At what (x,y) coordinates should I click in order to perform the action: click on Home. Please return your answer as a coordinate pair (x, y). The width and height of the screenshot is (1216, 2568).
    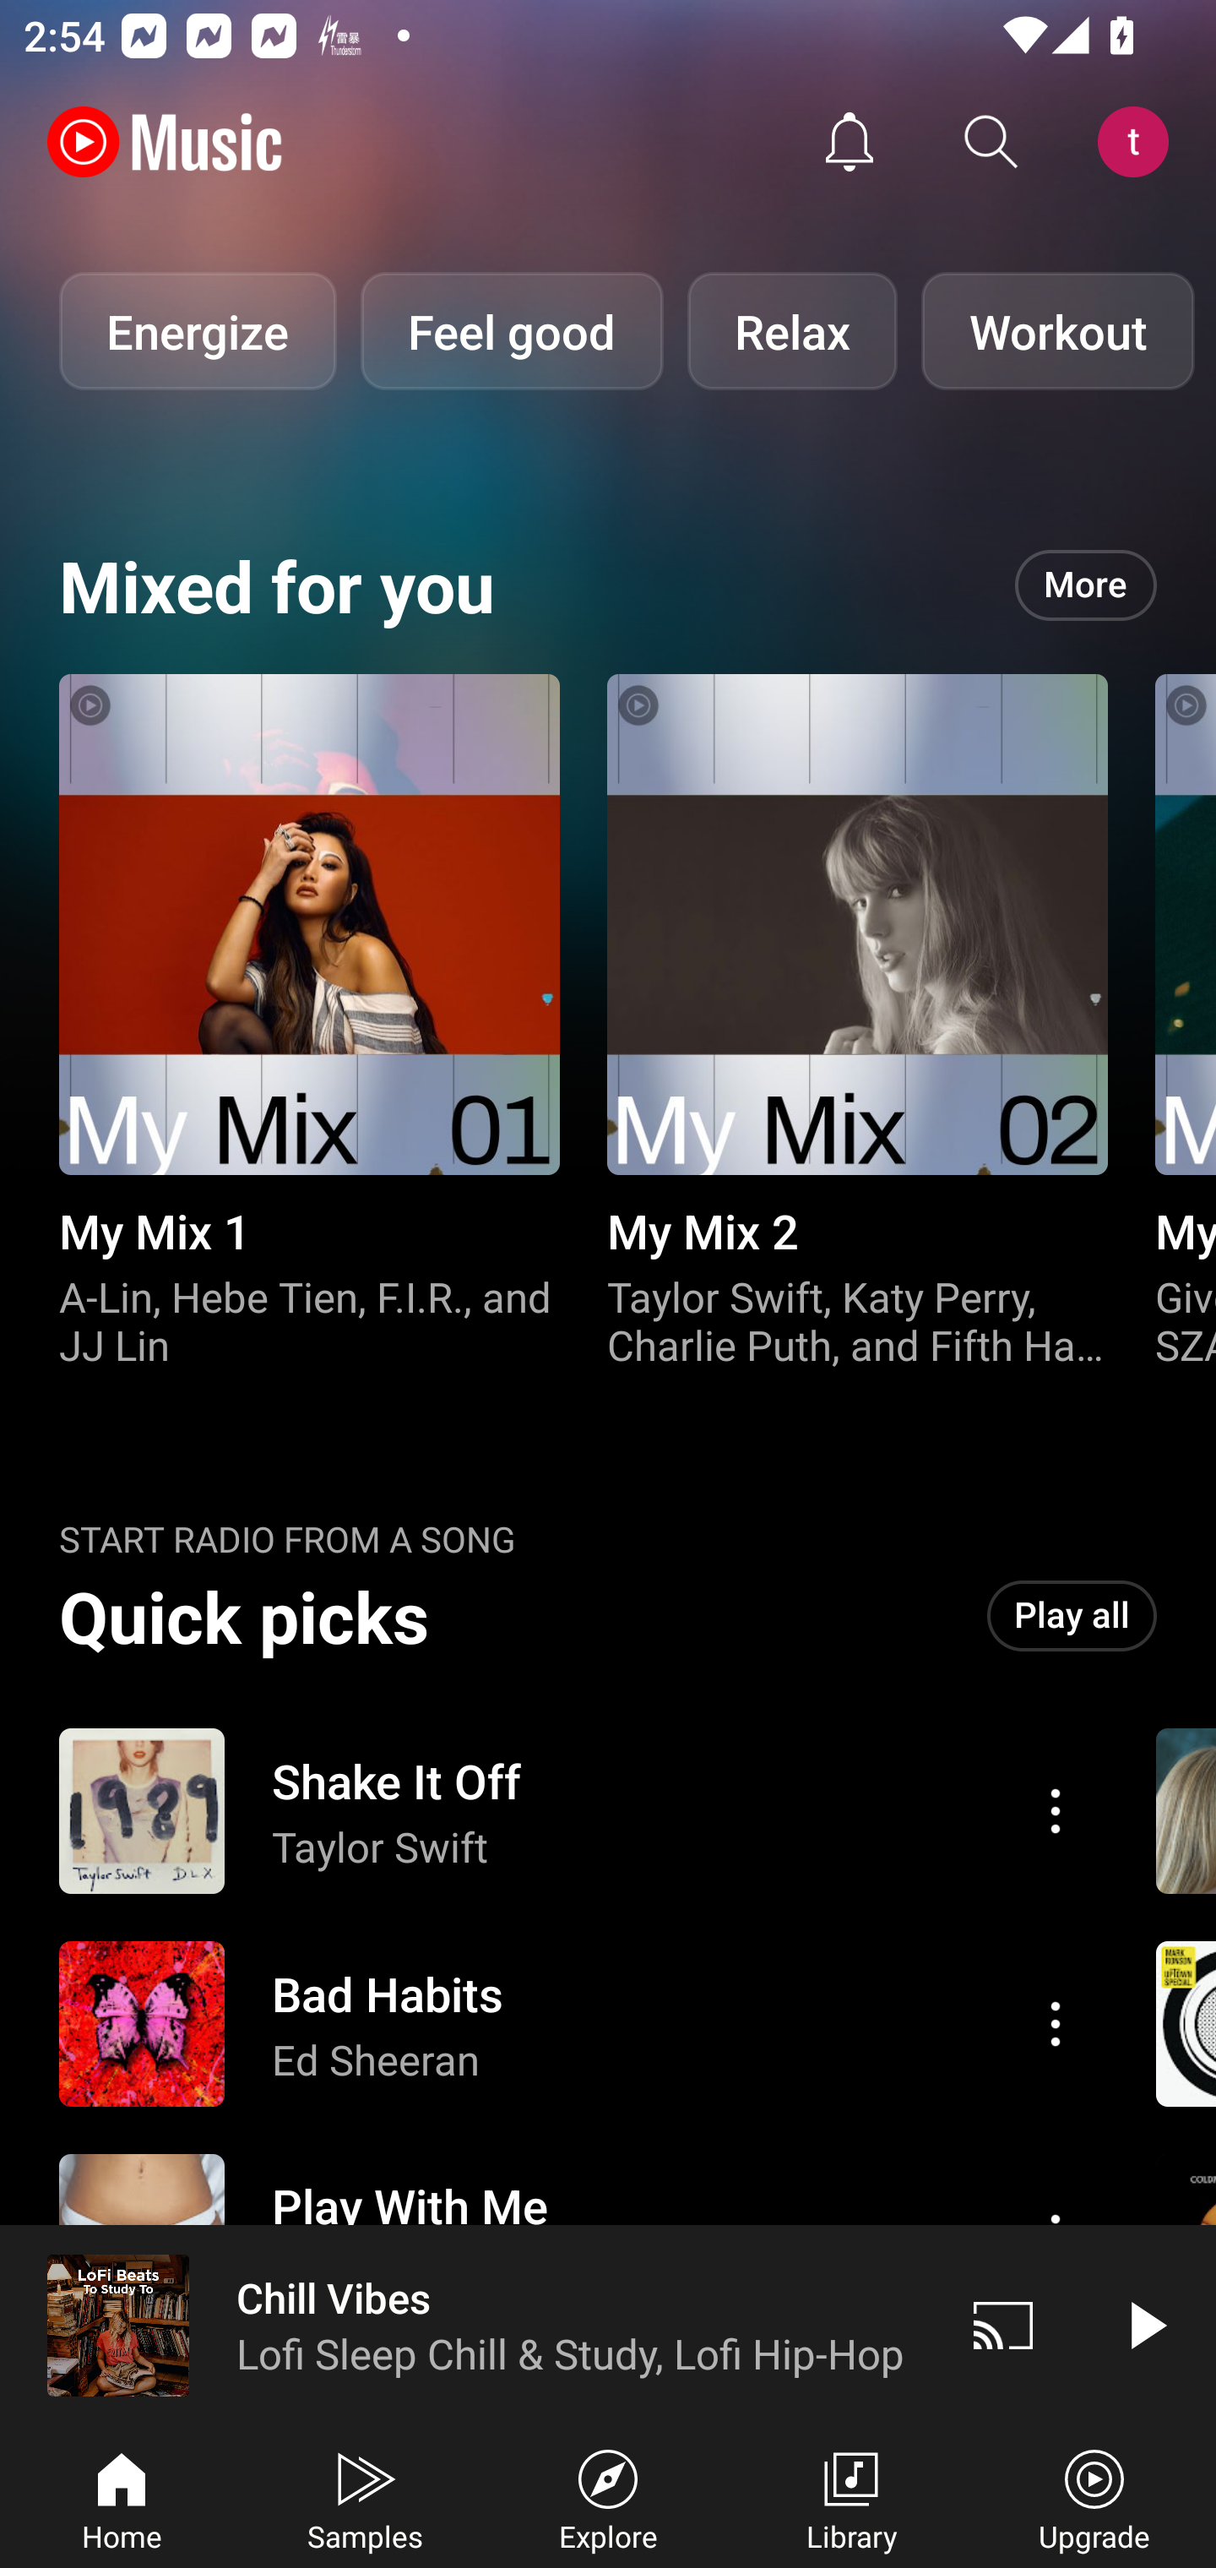
    Looking at the image, I should click on (122, 2497).